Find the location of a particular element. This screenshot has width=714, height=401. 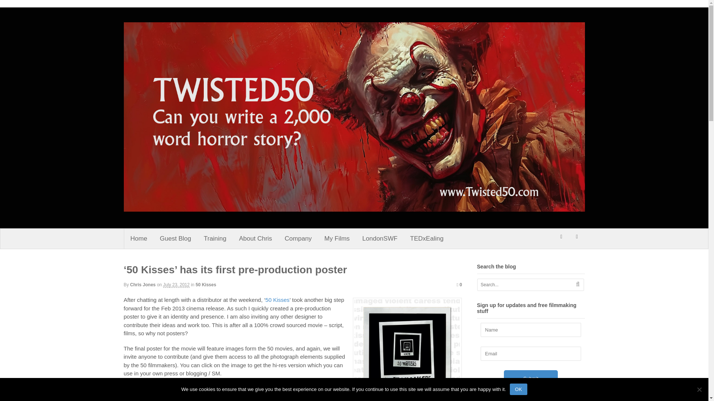

Posts by Chris Jones is located at coordinates (143, 285).